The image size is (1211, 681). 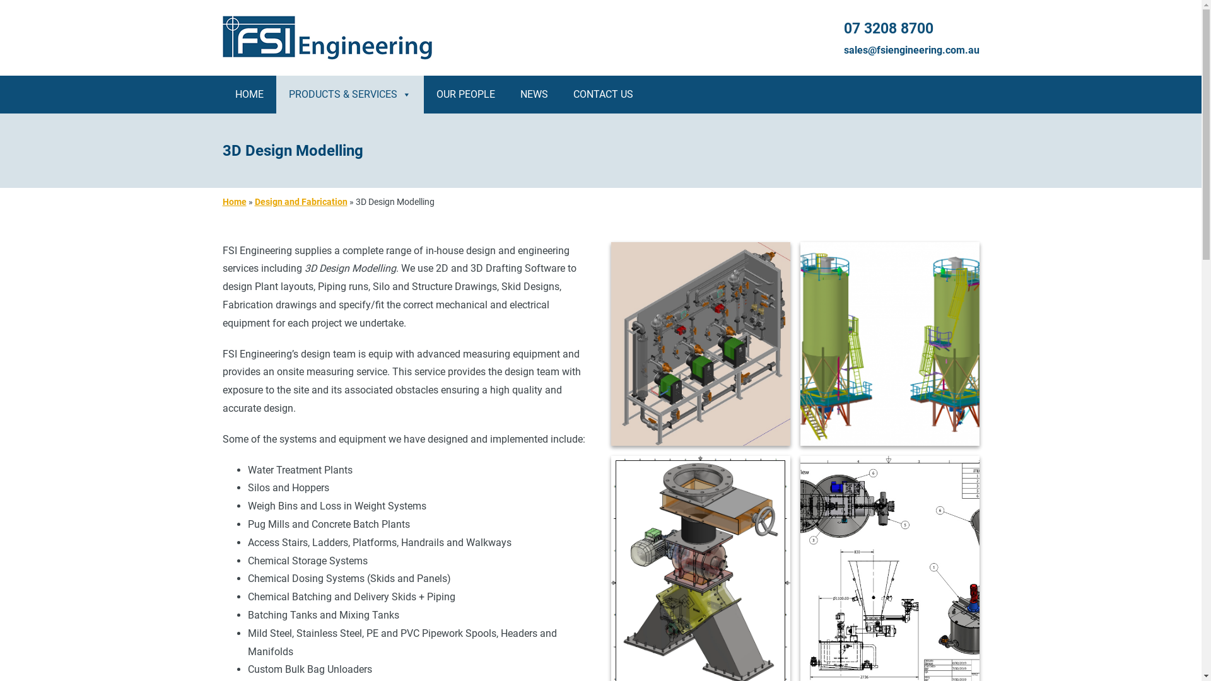 What do you see at coordinates (603, 95) in the screenshot?
I see `CONTACT US` at bounding box center [603, 95].